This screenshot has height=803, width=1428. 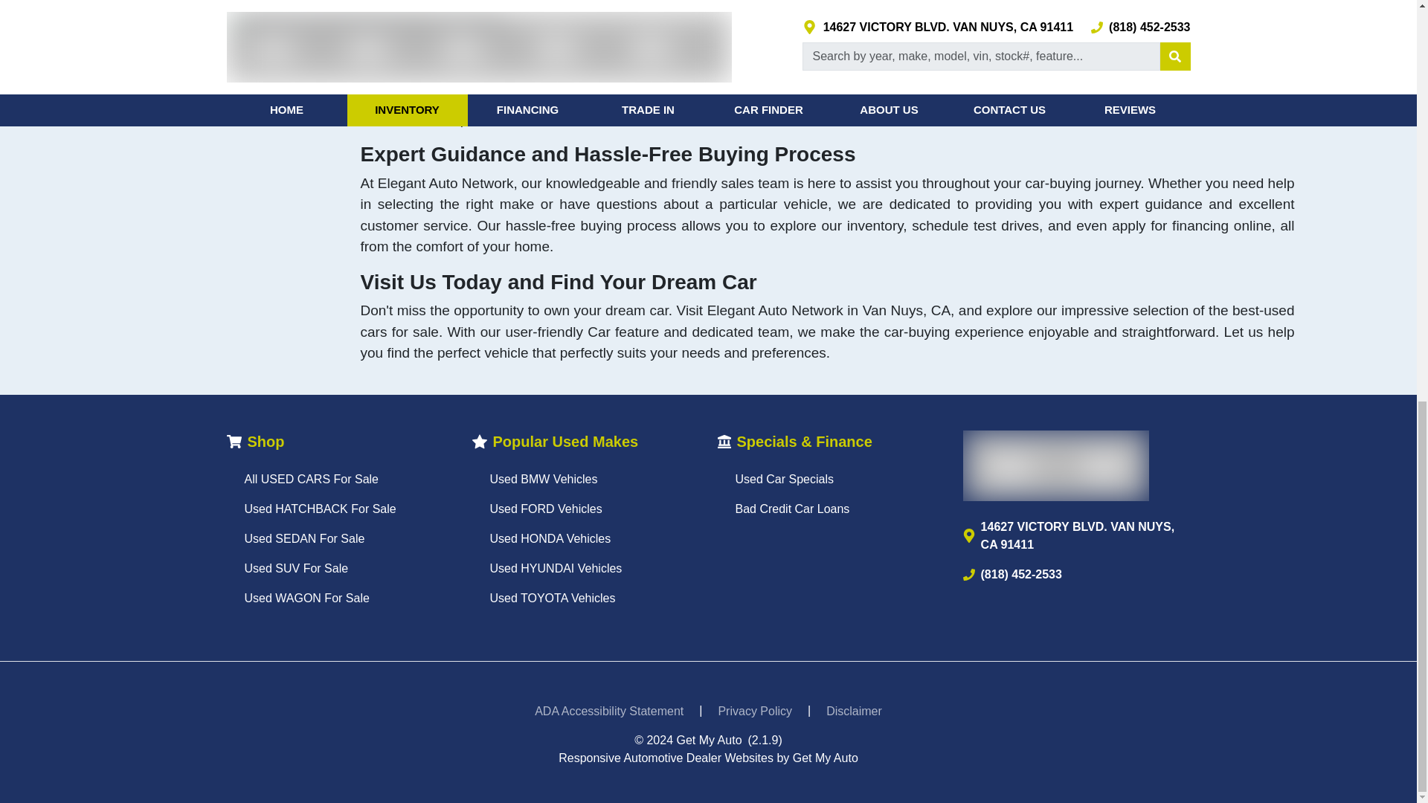 What do you see at coordinates (792, 509) in the screenshot?
I see `Bad Credit Car Loans` at bounding box center [792, 509].